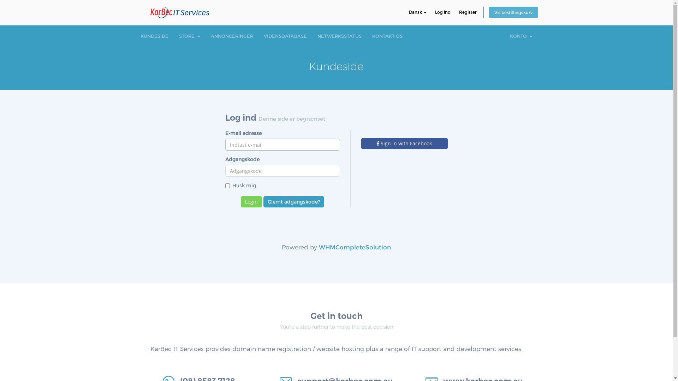 The width and height of the screenshot is (678, 381). Describe the element at coordinates (355, 247) in the screenshot. I see `WHMCompleteSolution` at that location.